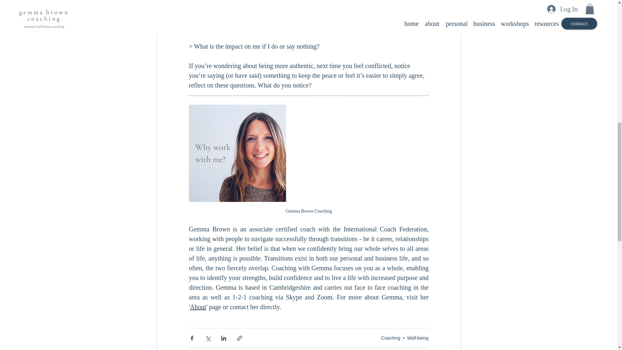  What do you see at coordinates (198, 307) in the screenshot?
I see `About` at bounding box center [198, 307].